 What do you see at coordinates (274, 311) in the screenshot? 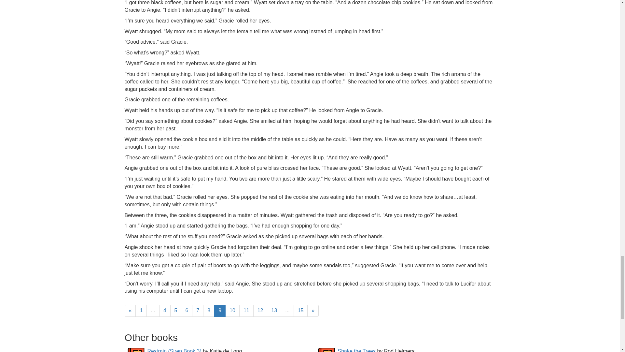
I see `13` at bounding box center [274, 311].